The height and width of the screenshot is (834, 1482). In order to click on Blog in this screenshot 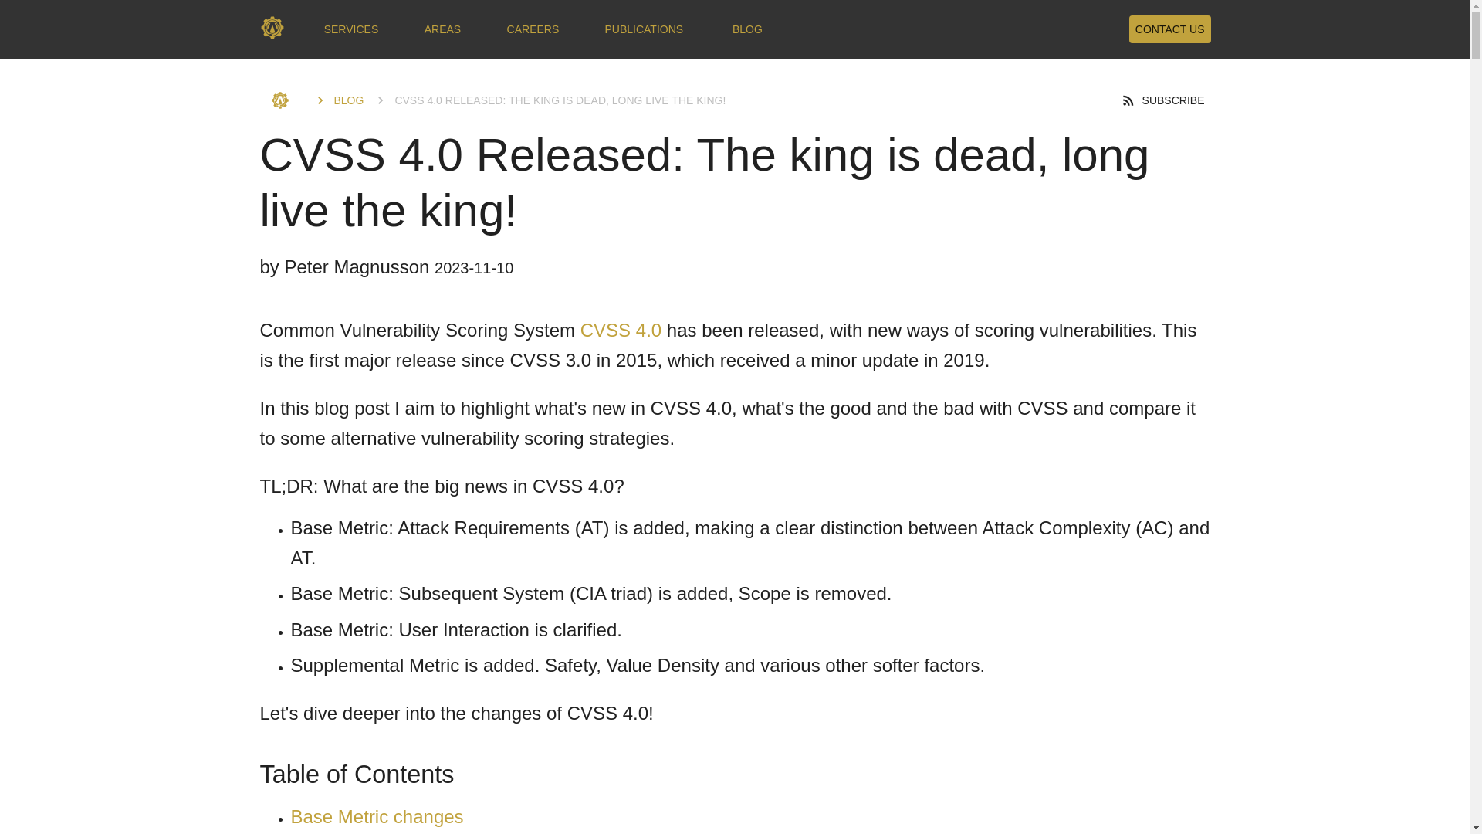, I will do `click(338, 100)`.